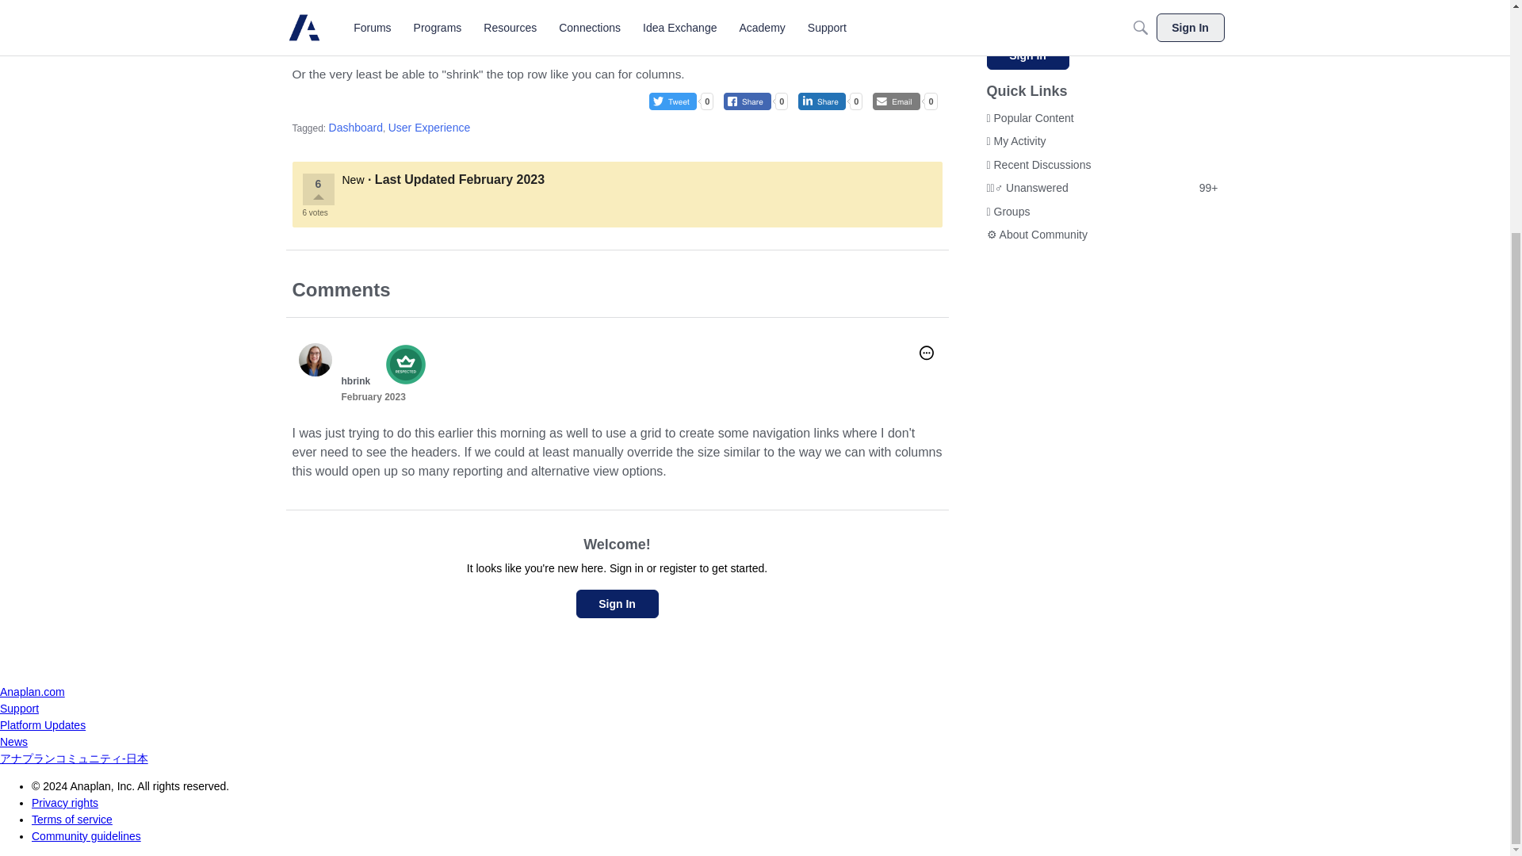 The width and height of the screenshot is (1522, 856). Describe the element at coordinates (315, 360) in the screenshot. I see `hbrink` at that location.